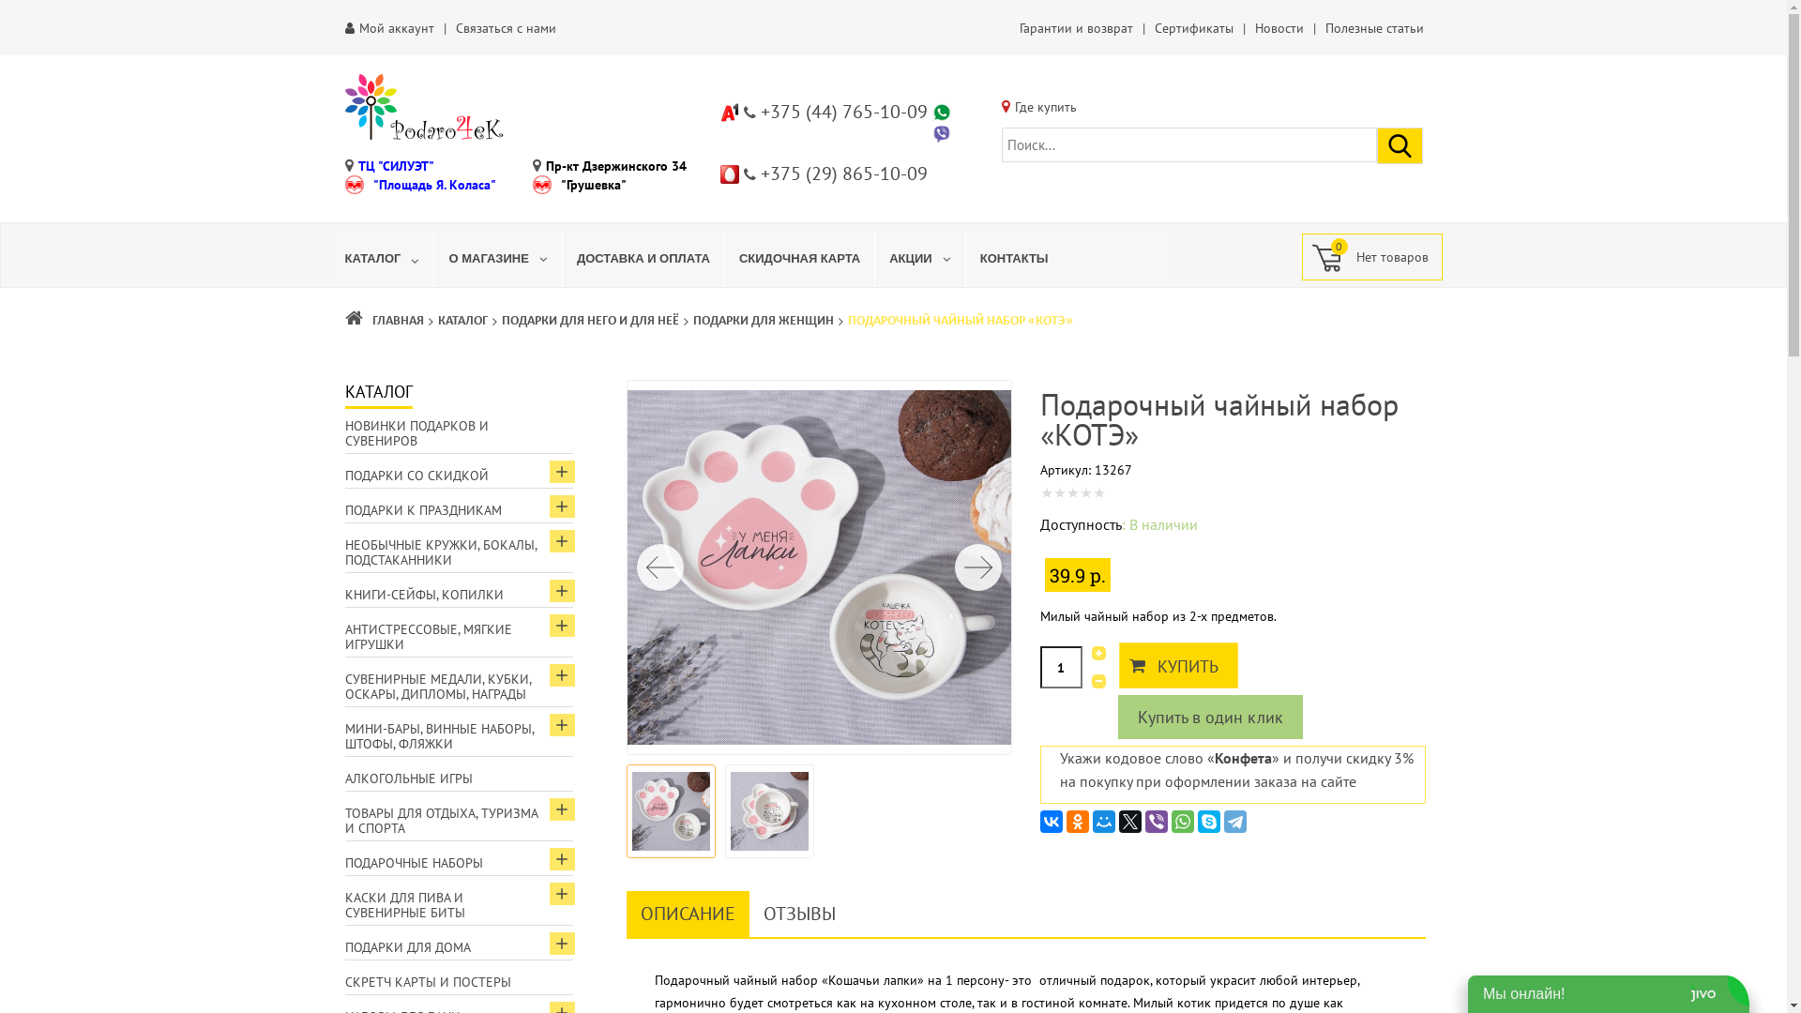 The width and height of the screenshot is (1801, 1013). I want to click on Telegram, so click(1235, 822).